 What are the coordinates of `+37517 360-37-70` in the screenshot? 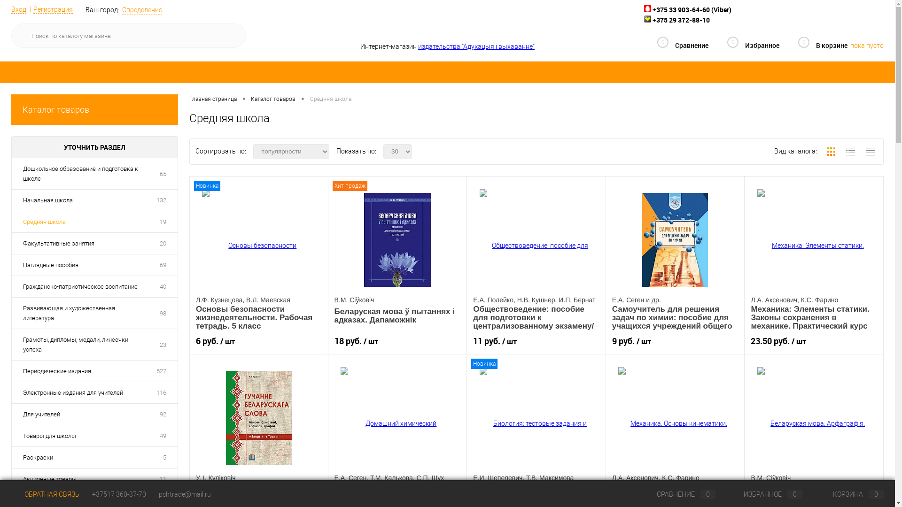 It's located at (119, 494).